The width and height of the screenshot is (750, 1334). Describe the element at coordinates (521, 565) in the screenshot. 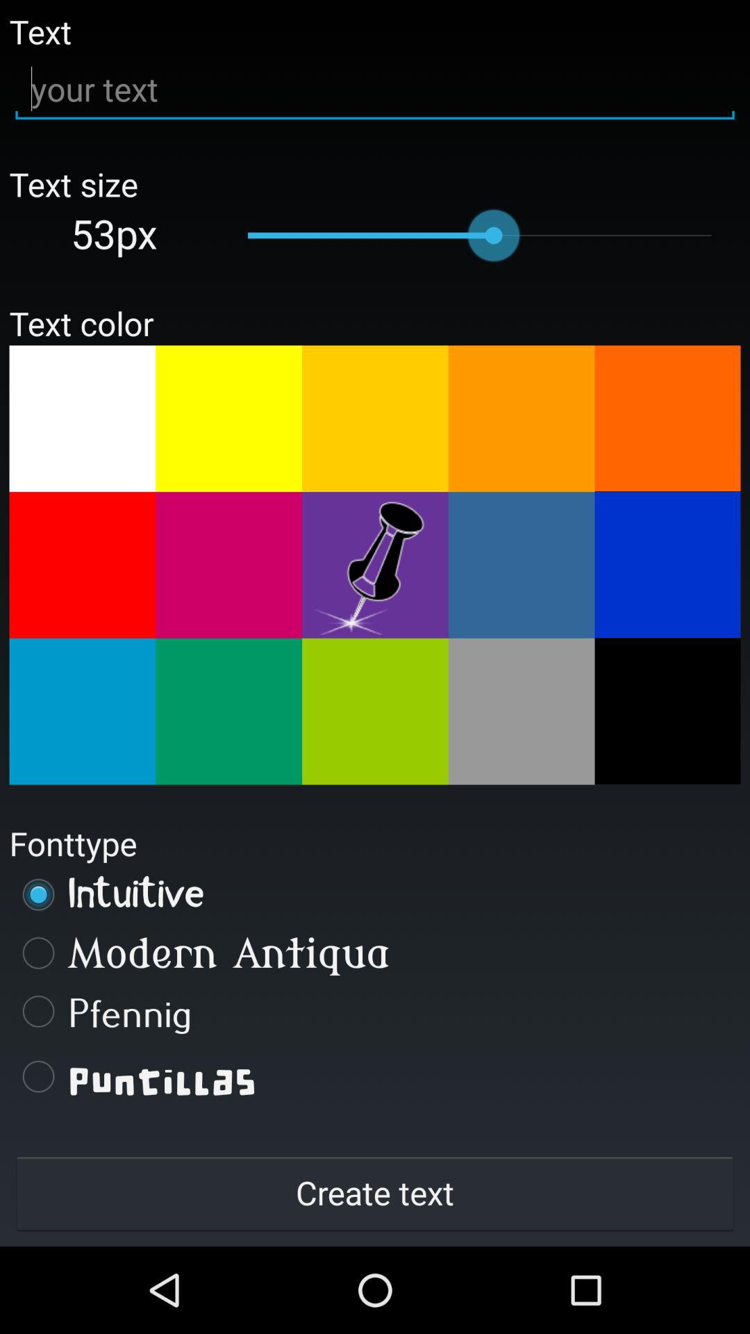

I see `change text color to light blue` at that location.